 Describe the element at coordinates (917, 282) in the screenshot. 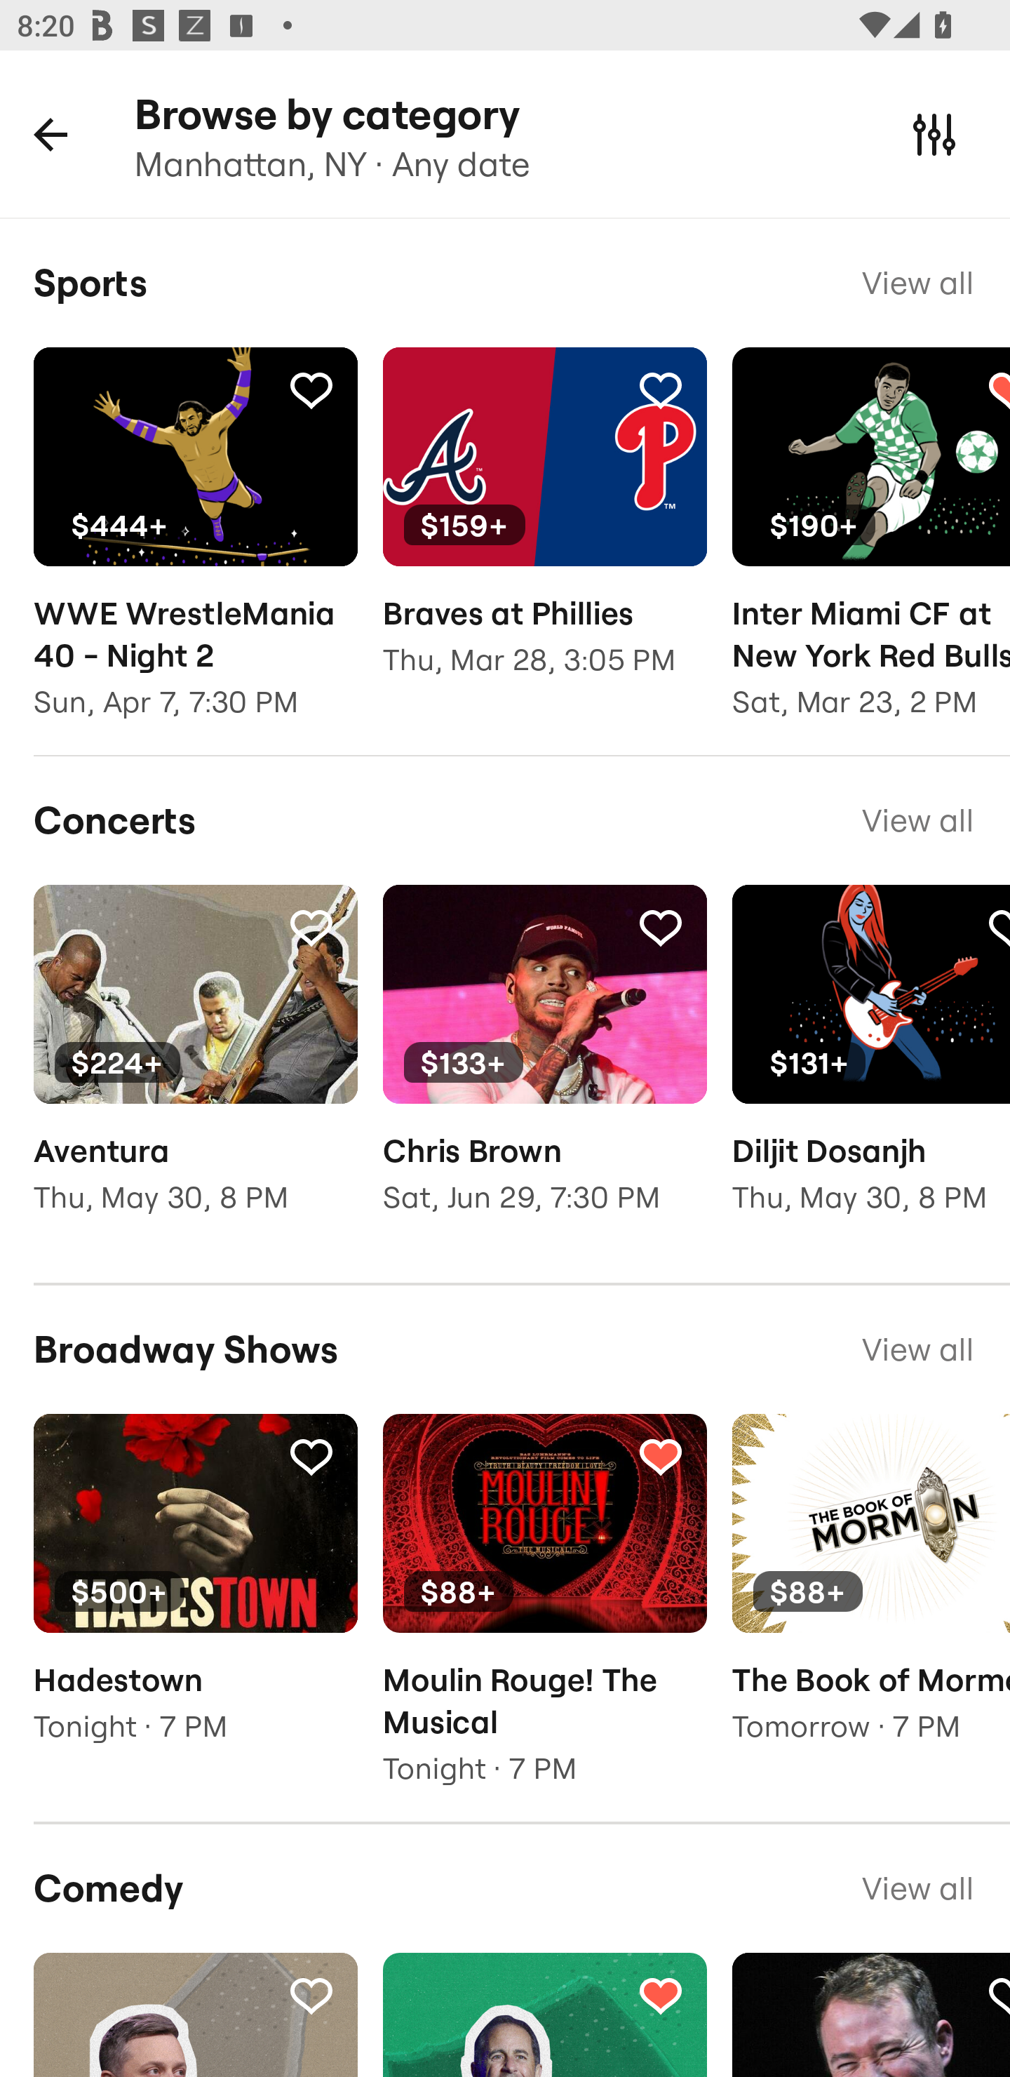

I see `View all` at that location.